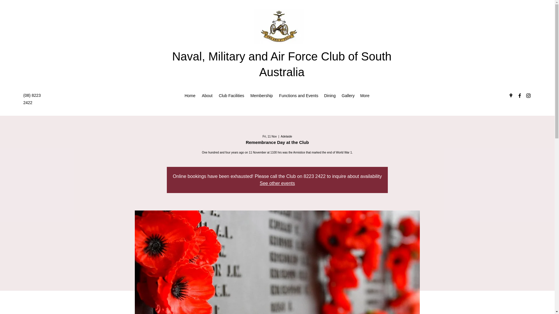  I want to click on Club Facilities, so click(231, 96).